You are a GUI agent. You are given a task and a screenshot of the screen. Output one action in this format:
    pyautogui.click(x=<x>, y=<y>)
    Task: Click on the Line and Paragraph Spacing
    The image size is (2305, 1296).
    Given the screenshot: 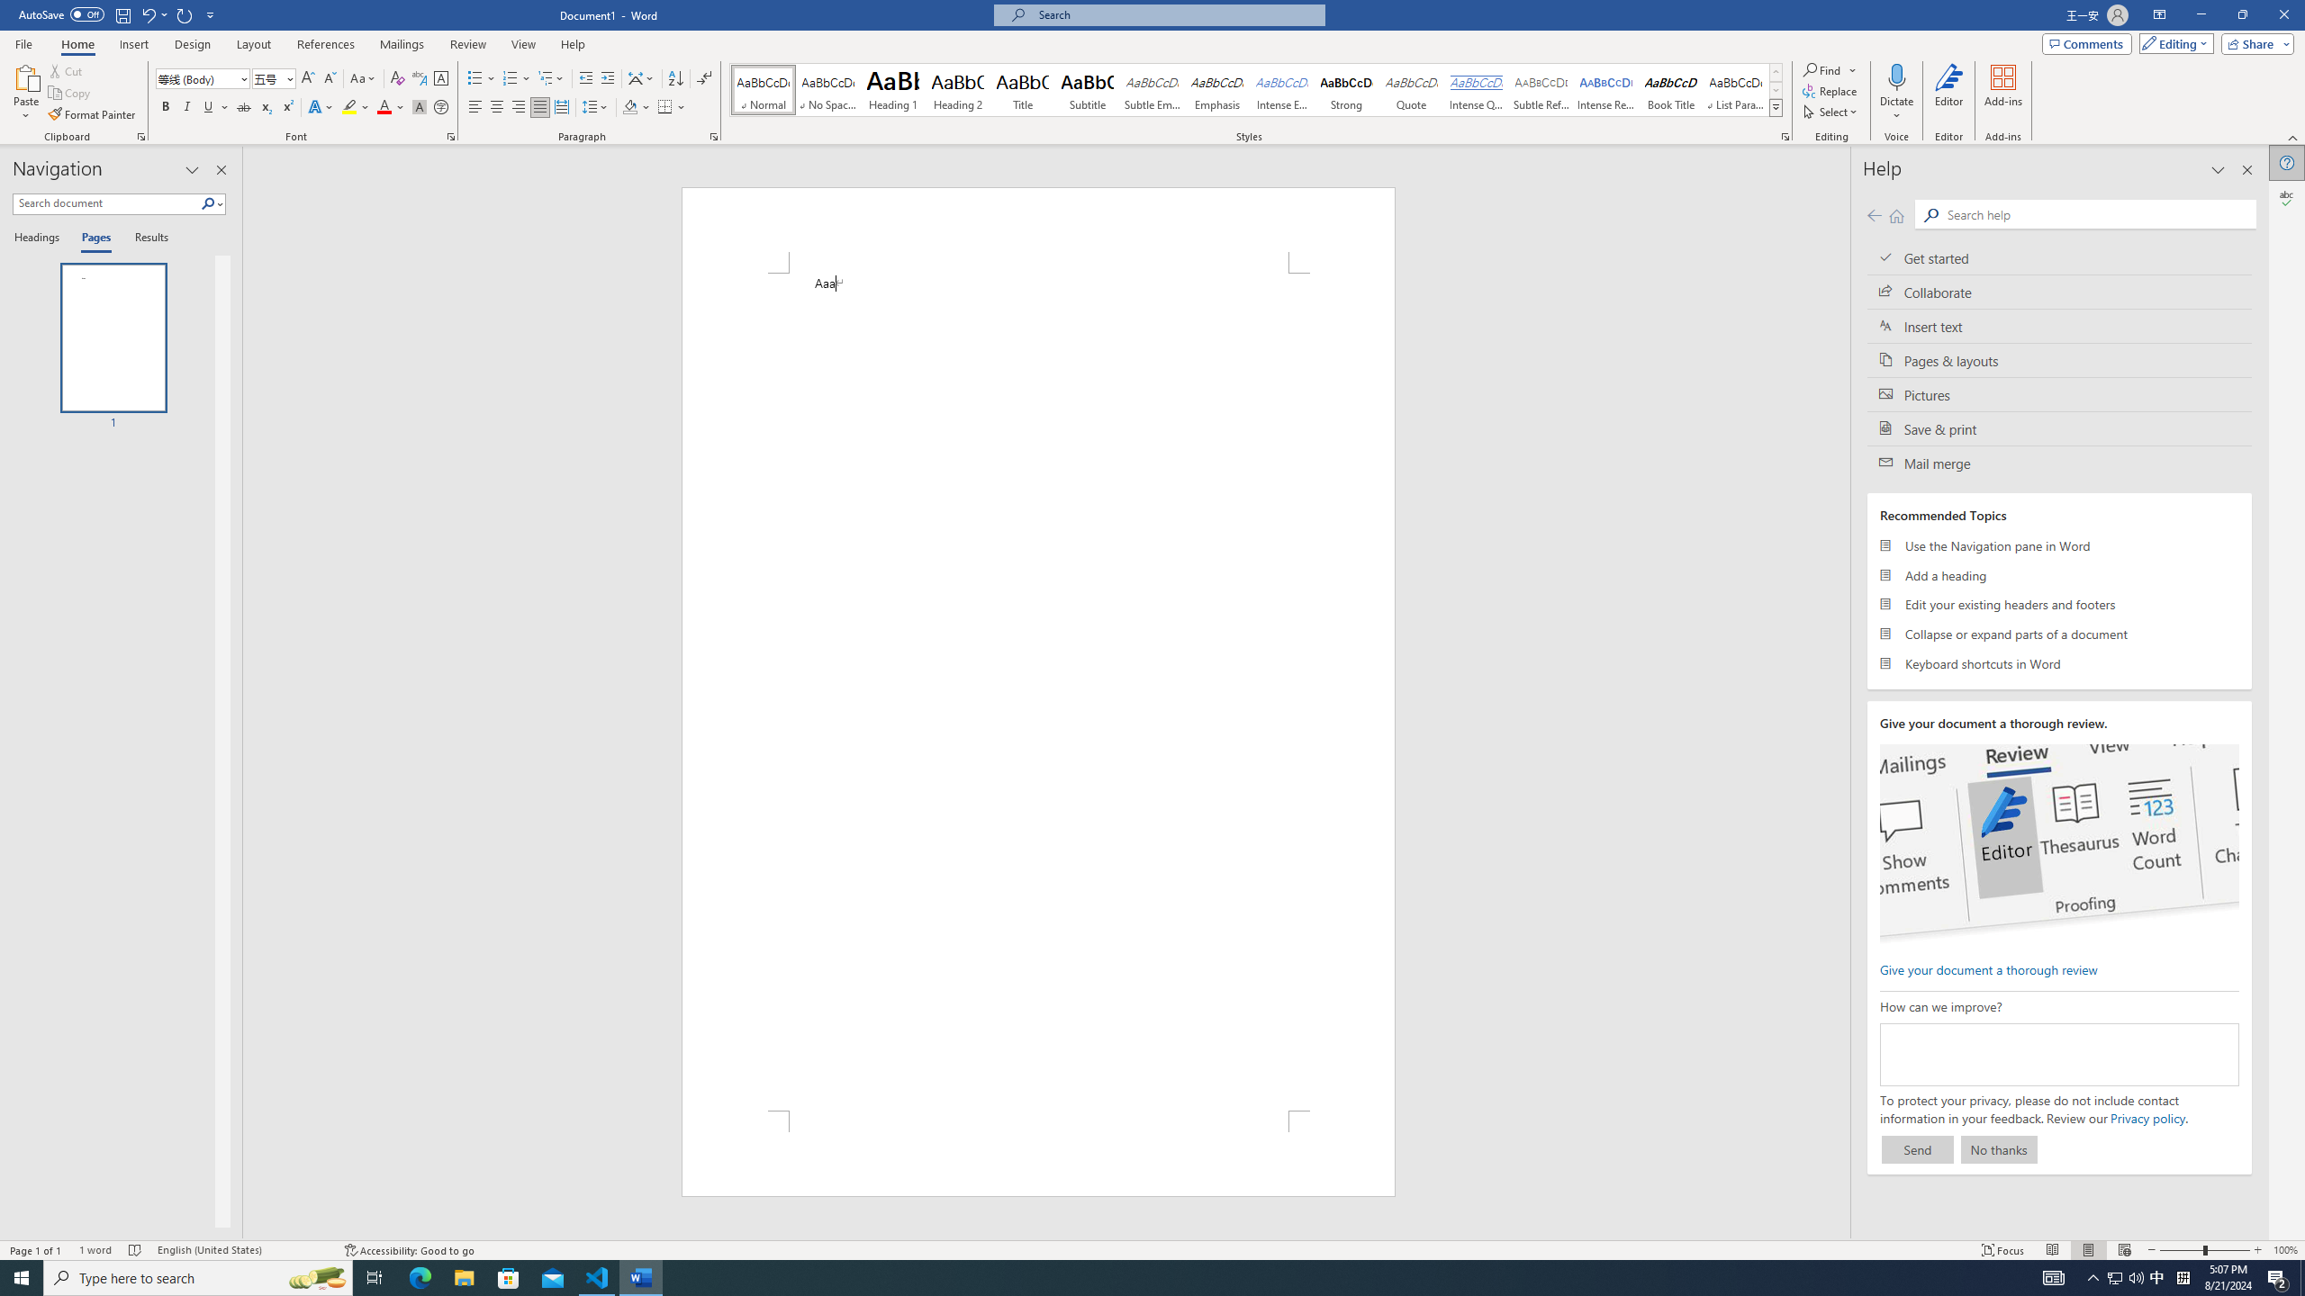 What is the action you would take?
    pyautogui.click(x=596, y=108)
    